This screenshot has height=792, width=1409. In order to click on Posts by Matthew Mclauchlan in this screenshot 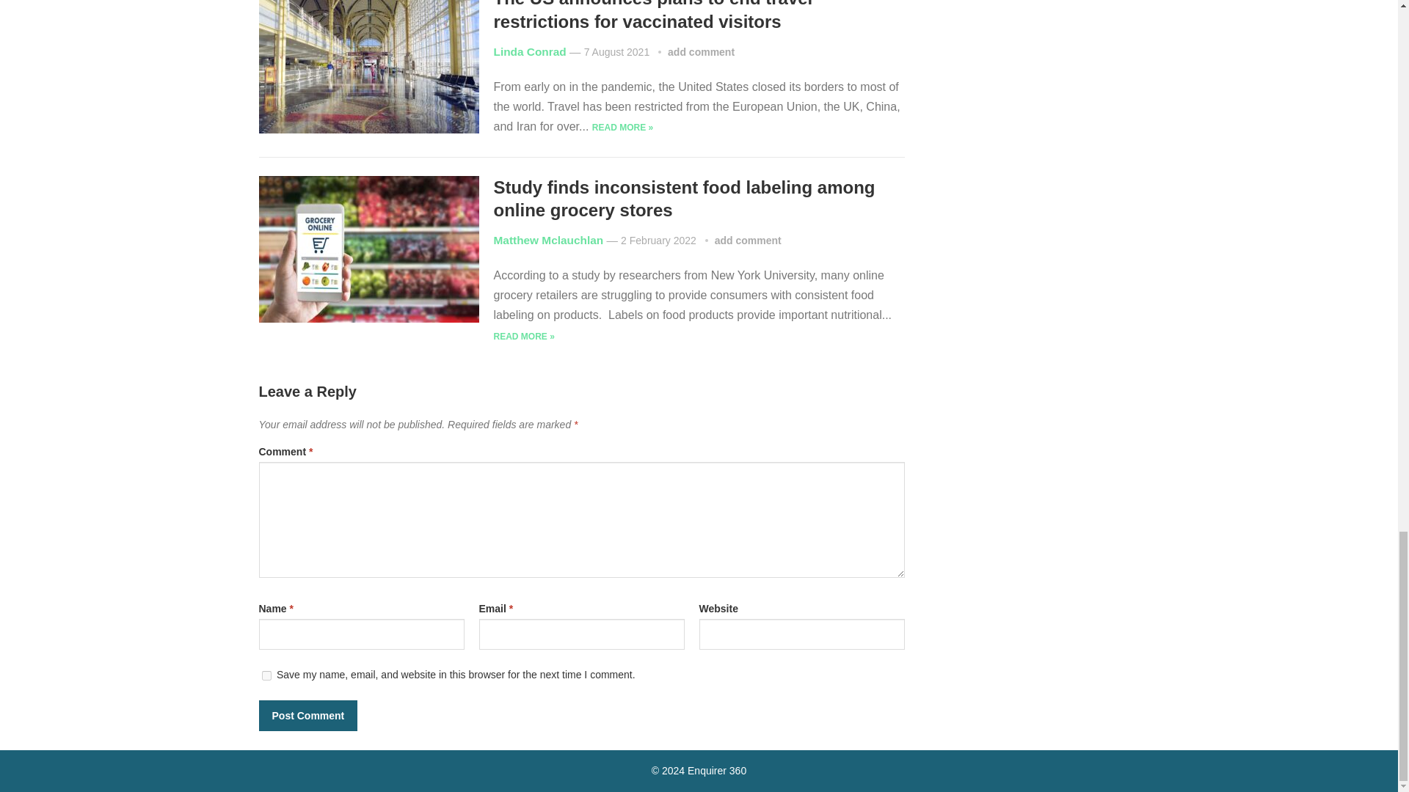, I will do `click(547, 239)`.